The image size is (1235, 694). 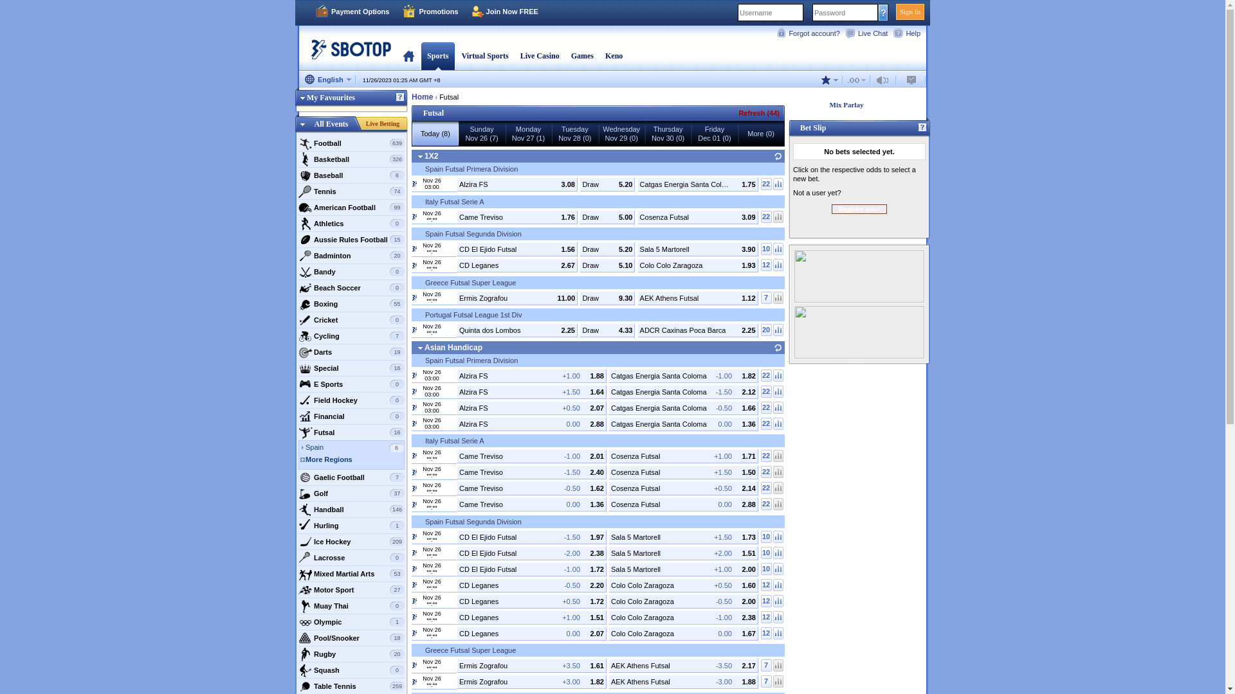 What do you see at coordinates (351, 606) in the screenshot?
I see `Muay Thai
0` at bounding box center [351, 606].